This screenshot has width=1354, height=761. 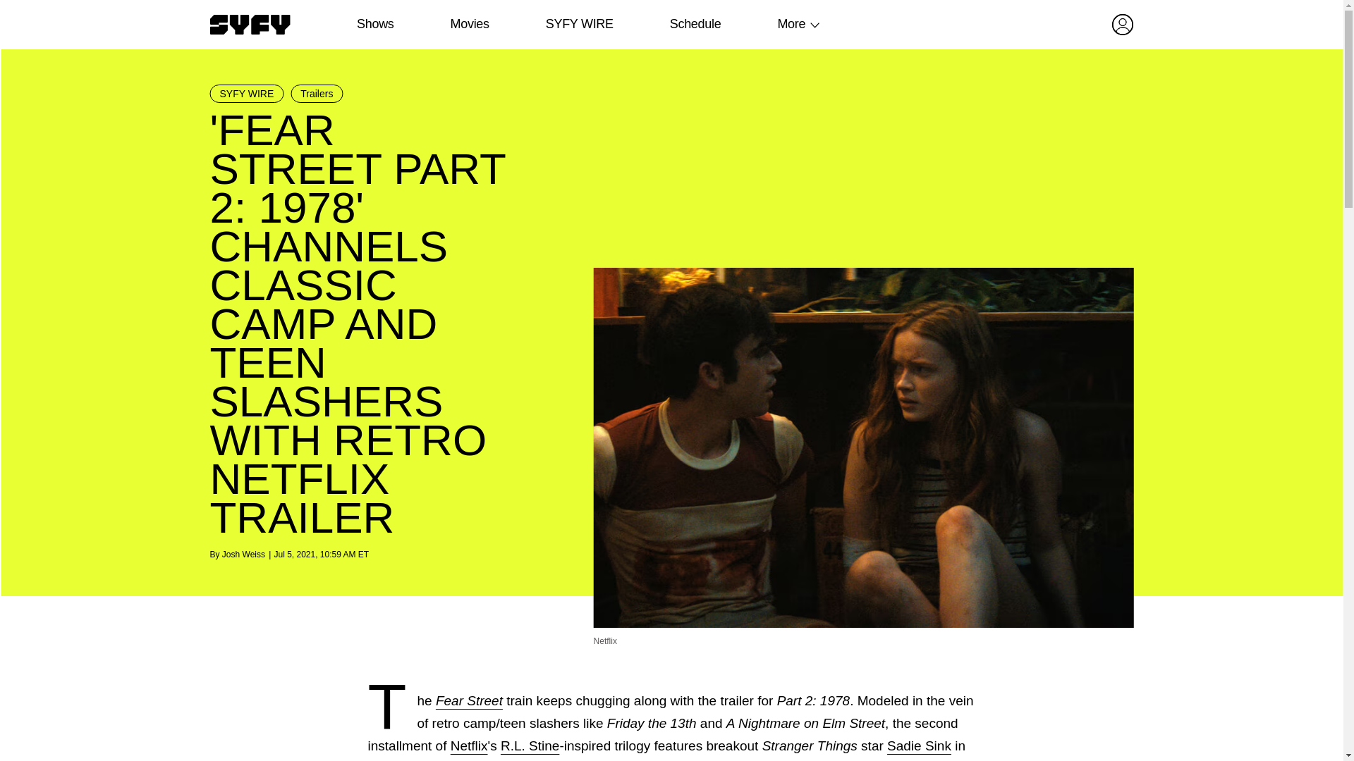 What do you see at coordinates (919, 745) in the screenshot?
I see `Sadie Sink` at bounding box center [919, 745].